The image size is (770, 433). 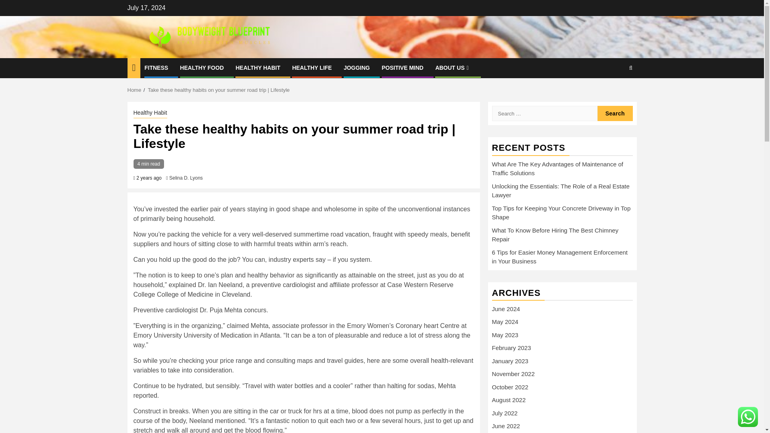 I want to click on Home, so click(x=135, y=90).